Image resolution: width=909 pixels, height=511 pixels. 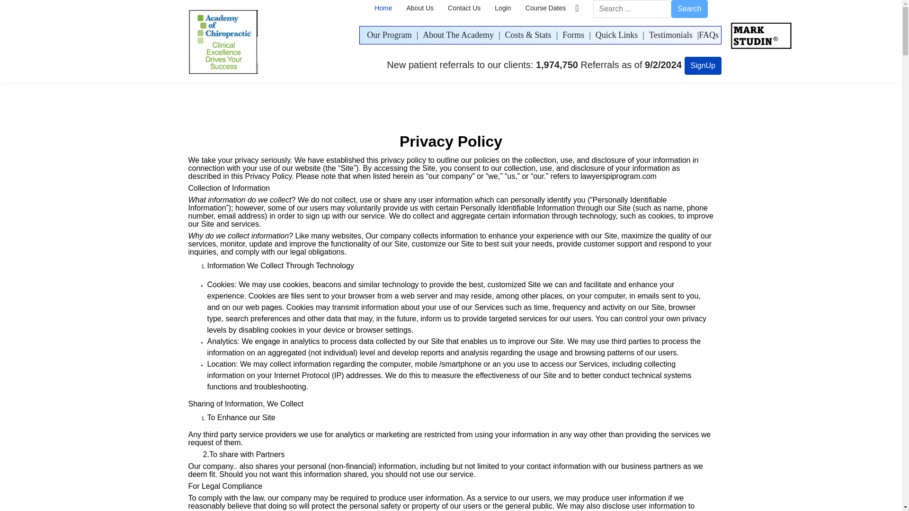 I want to click on About The Academy, so click(x=458, y=35).